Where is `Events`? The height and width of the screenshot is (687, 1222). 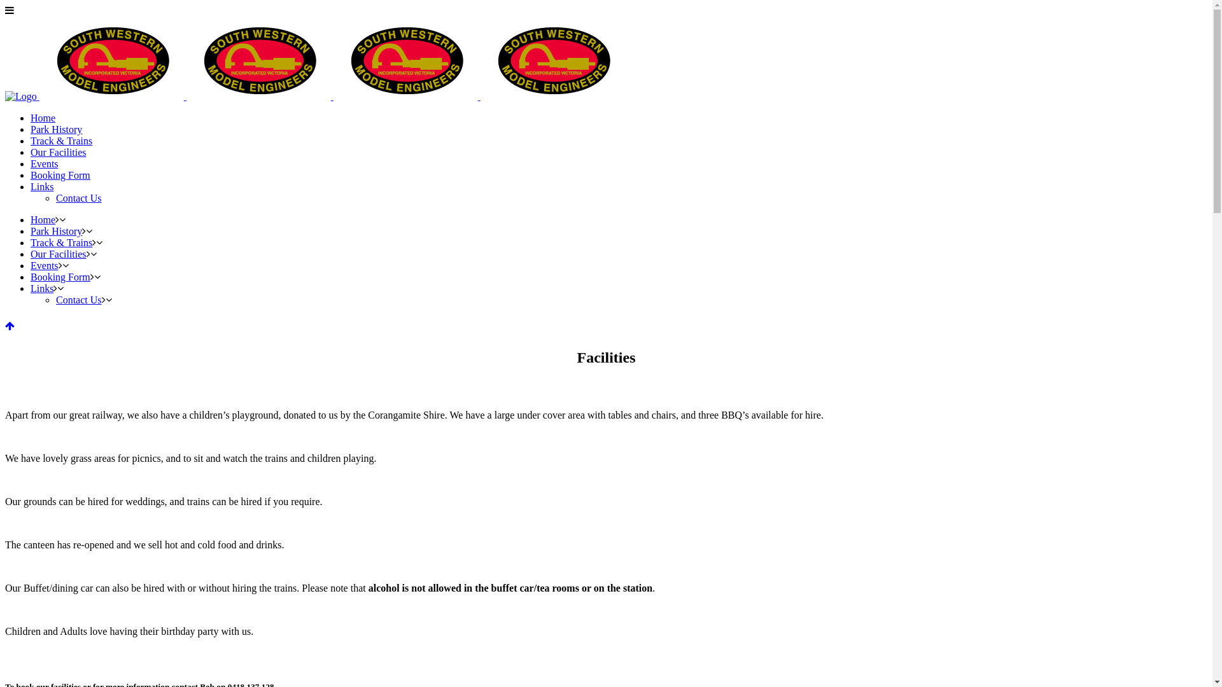
Events is located at coordinates (45, 164).